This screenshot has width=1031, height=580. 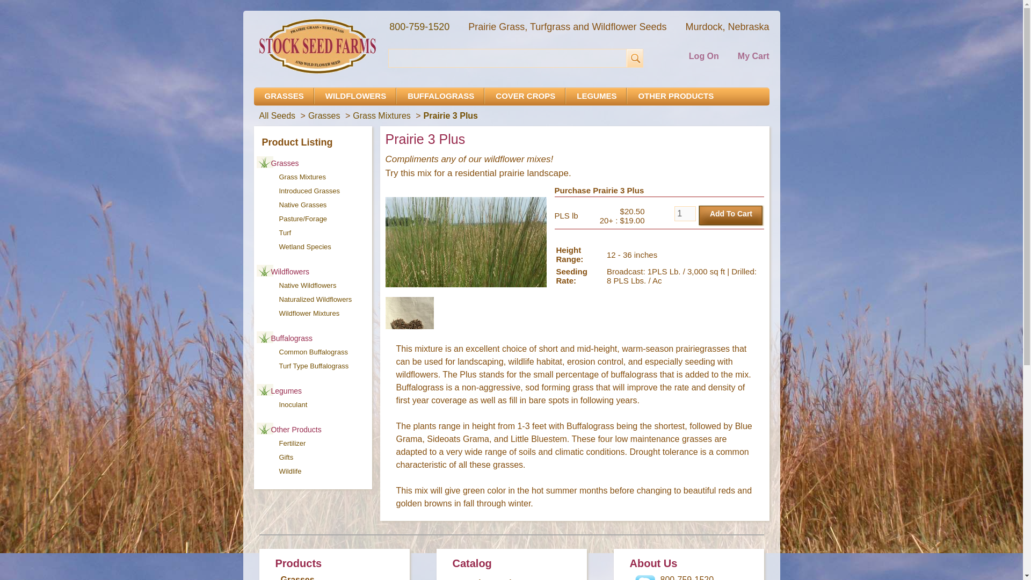 I want to click on Grasses, so click(x=285, y=163).